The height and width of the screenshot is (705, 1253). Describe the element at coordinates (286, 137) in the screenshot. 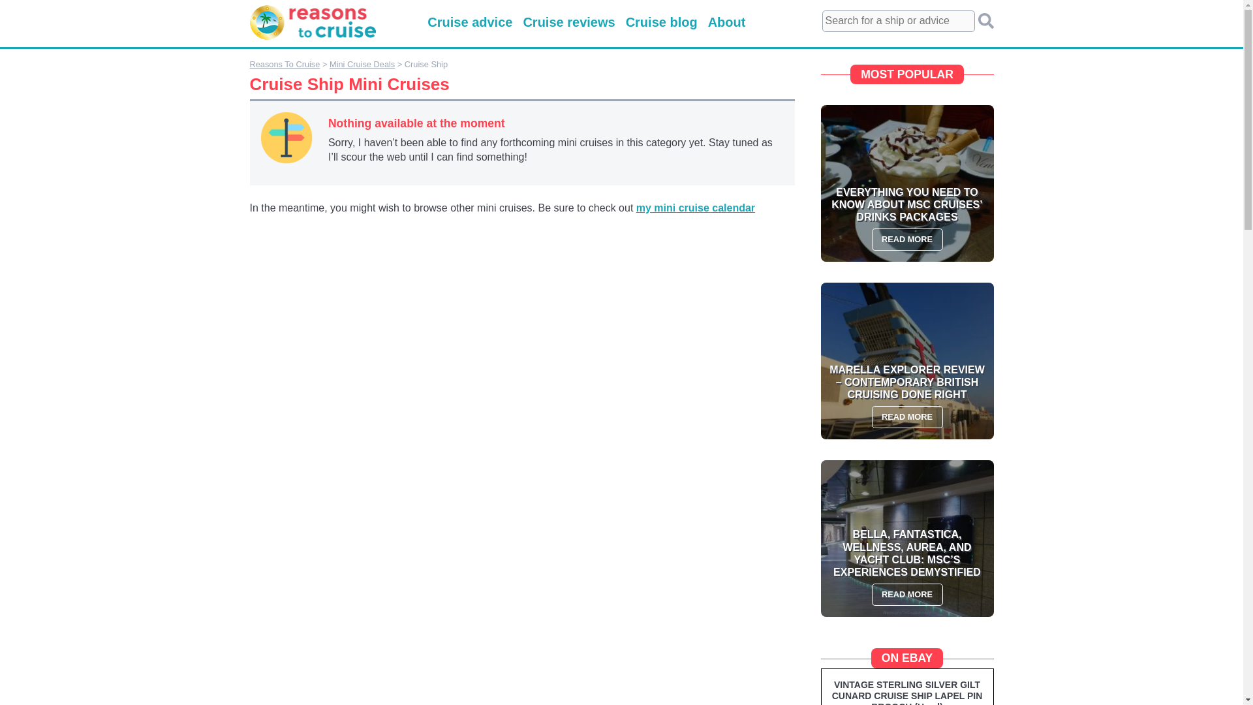

I see `Signpost` at that location.